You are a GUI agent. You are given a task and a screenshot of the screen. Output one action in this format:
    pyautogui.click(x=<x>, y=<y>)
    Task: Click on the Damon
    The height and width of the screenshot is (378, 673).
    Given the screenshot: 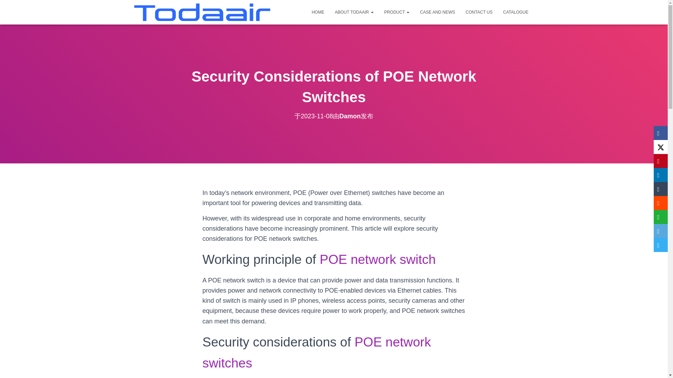 What is the action you would take?
    pyautogui.click(x=350, y=116)
    